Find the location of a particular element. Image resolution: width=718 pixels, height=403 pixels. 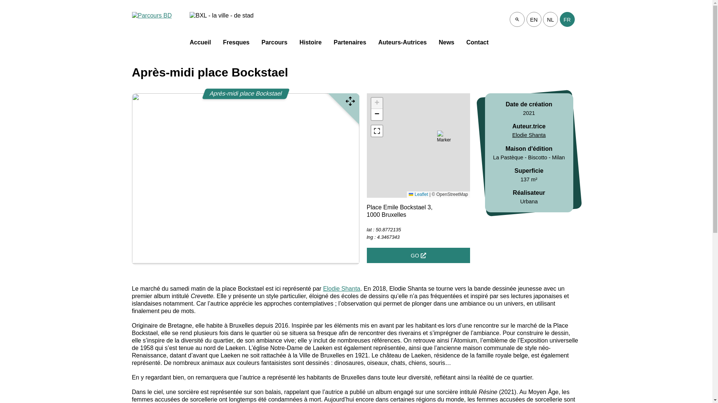

Histoire is located at coordinates (311, 47).